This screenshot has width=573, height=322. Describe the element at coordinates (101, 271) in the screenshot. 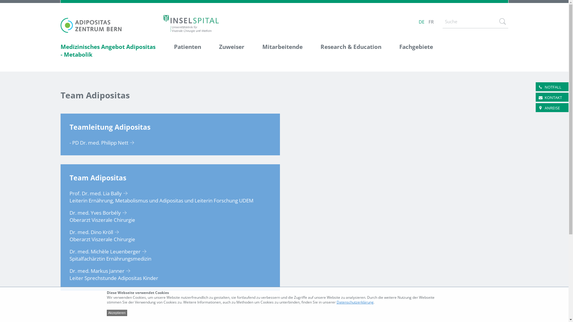

I see `Dr. med. Markus Janner` at that location.